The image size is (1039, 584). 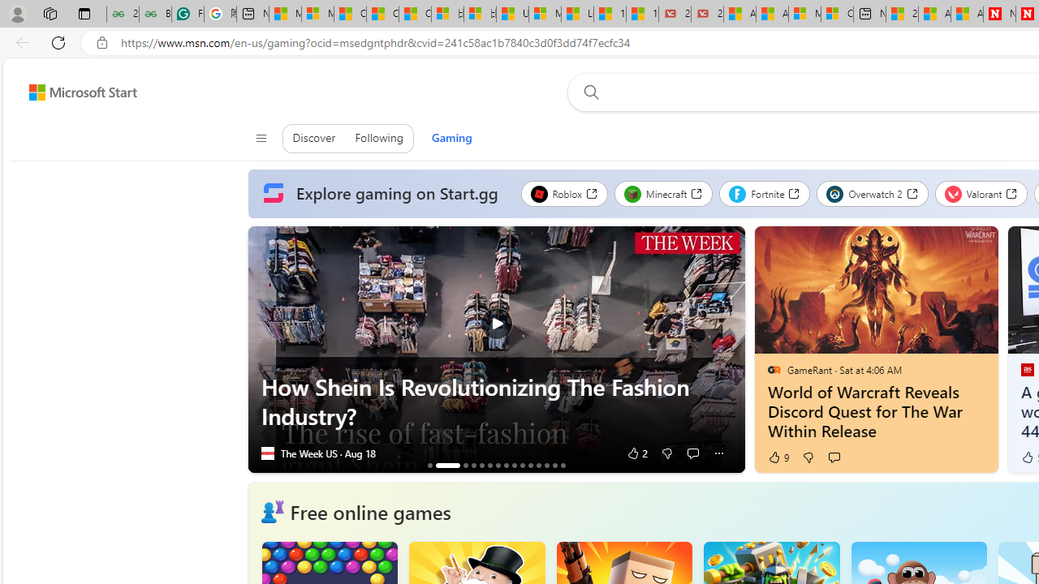 What do you see at coordinates (732, 350) in the screenshot?
I see `Next slide` at bounding box center [732, 350].